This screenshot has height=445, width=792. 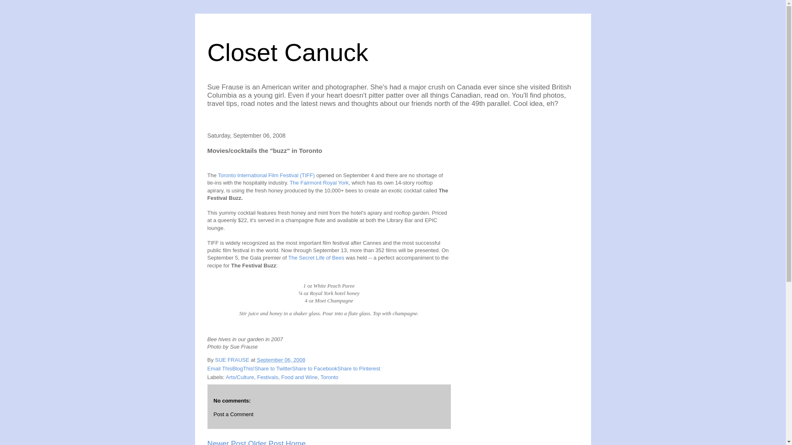 I want to click on The Fairmont Royal York, so click(x=319, y=183).